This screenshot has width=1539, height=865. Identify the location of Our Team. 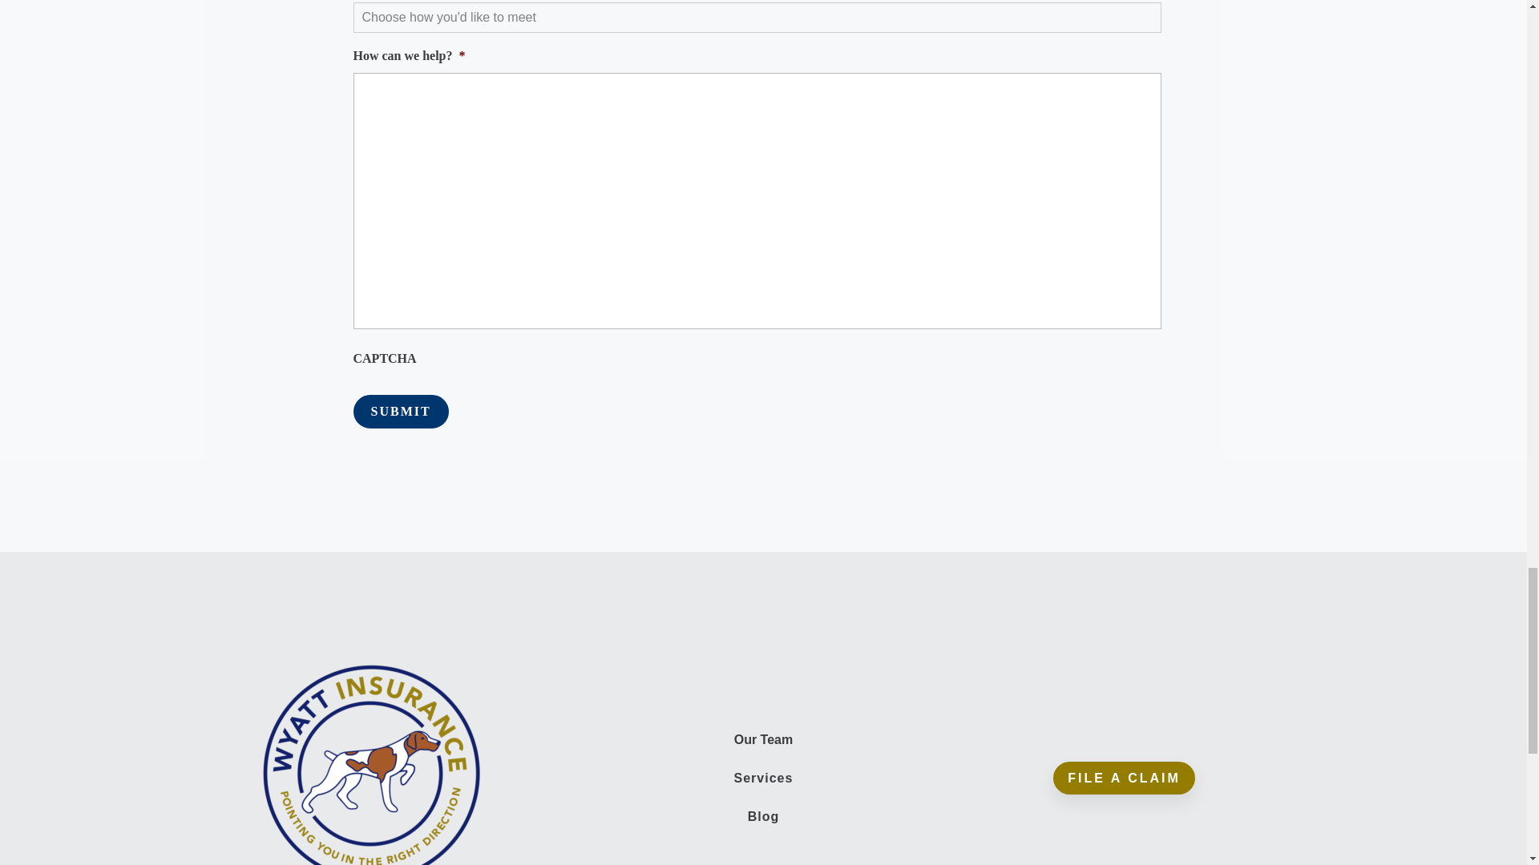
(763, 739).